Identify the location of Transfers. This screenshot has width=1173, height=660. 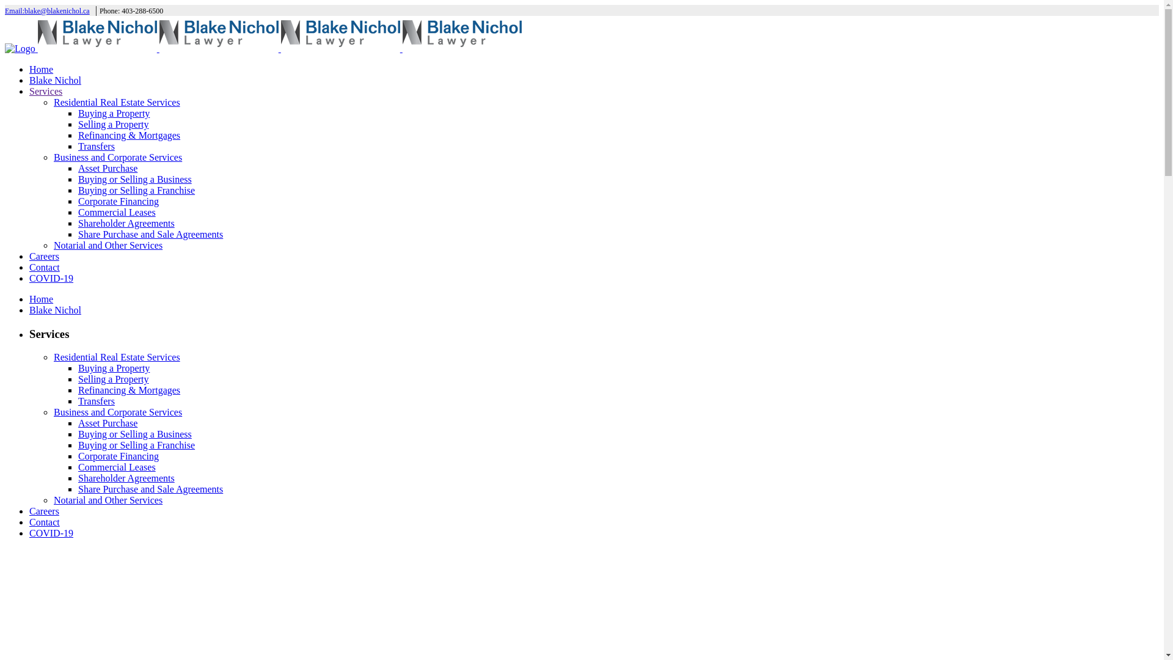
(97, 401).